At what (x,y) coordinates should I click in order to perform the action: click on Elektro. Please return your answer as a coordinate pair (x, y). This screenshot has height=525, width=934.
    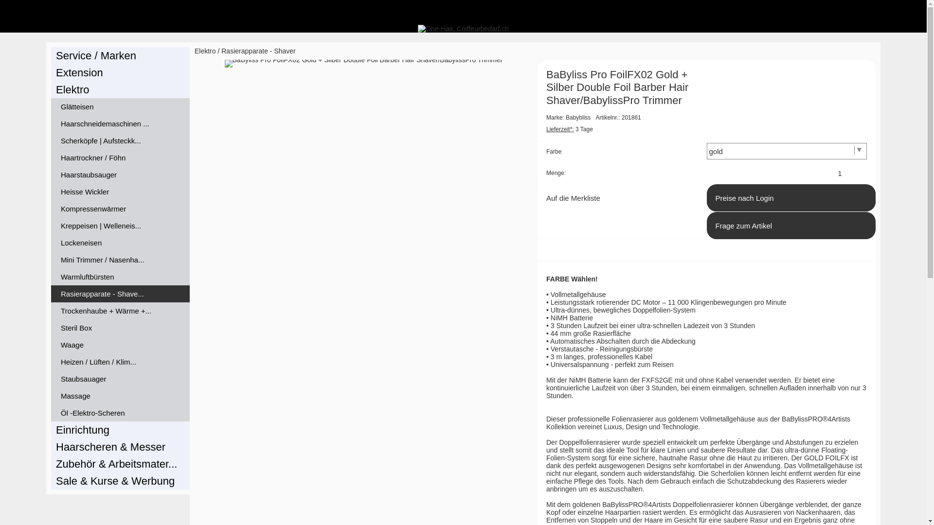
    Looking at the image, I should click on (205, 51).